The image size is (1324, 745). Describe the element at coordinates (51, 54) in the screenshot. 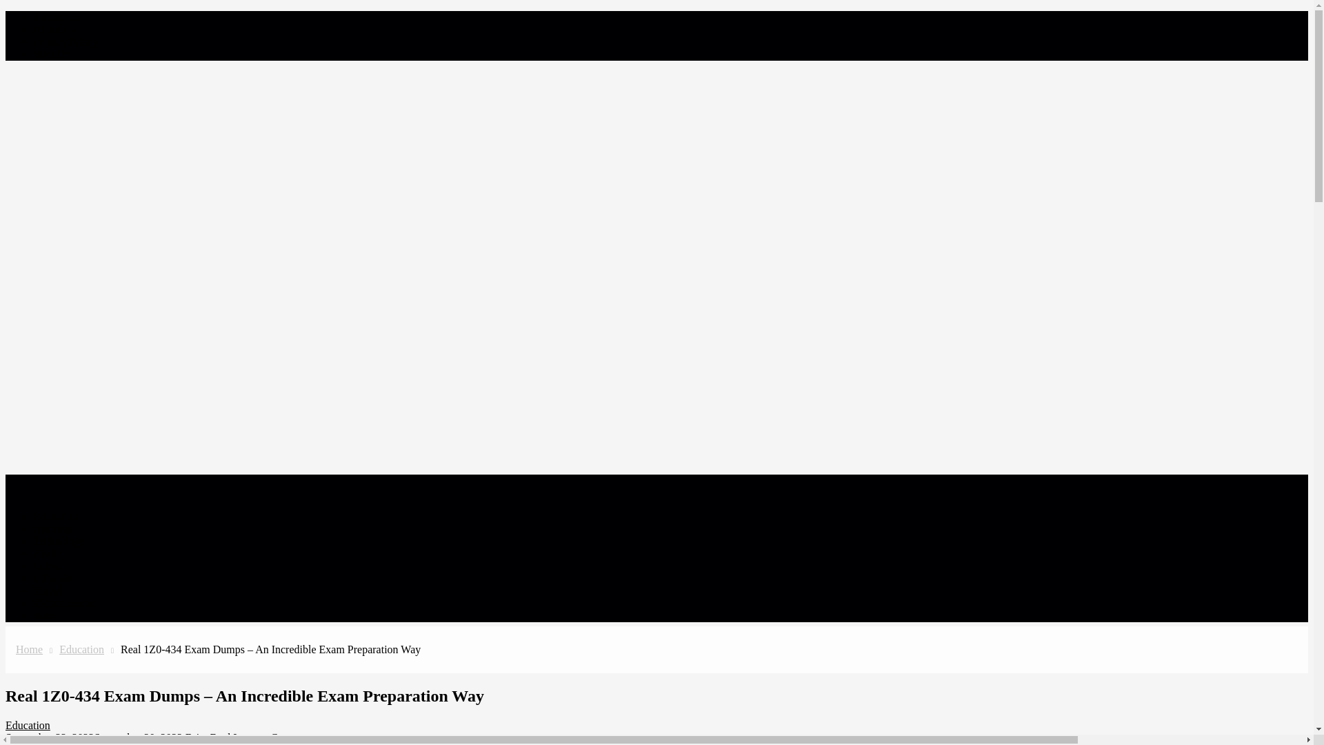

I see `Sign Up` at that location.